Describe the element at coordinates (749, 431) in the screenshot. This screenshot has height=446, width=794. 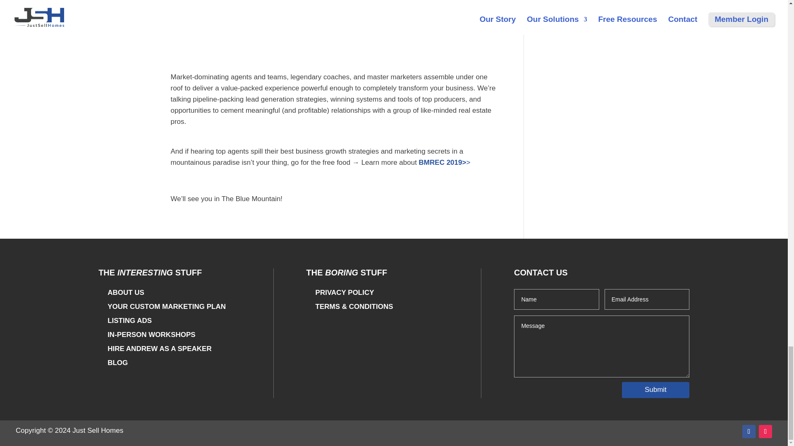
I see `Follow on Facebook` at that location.